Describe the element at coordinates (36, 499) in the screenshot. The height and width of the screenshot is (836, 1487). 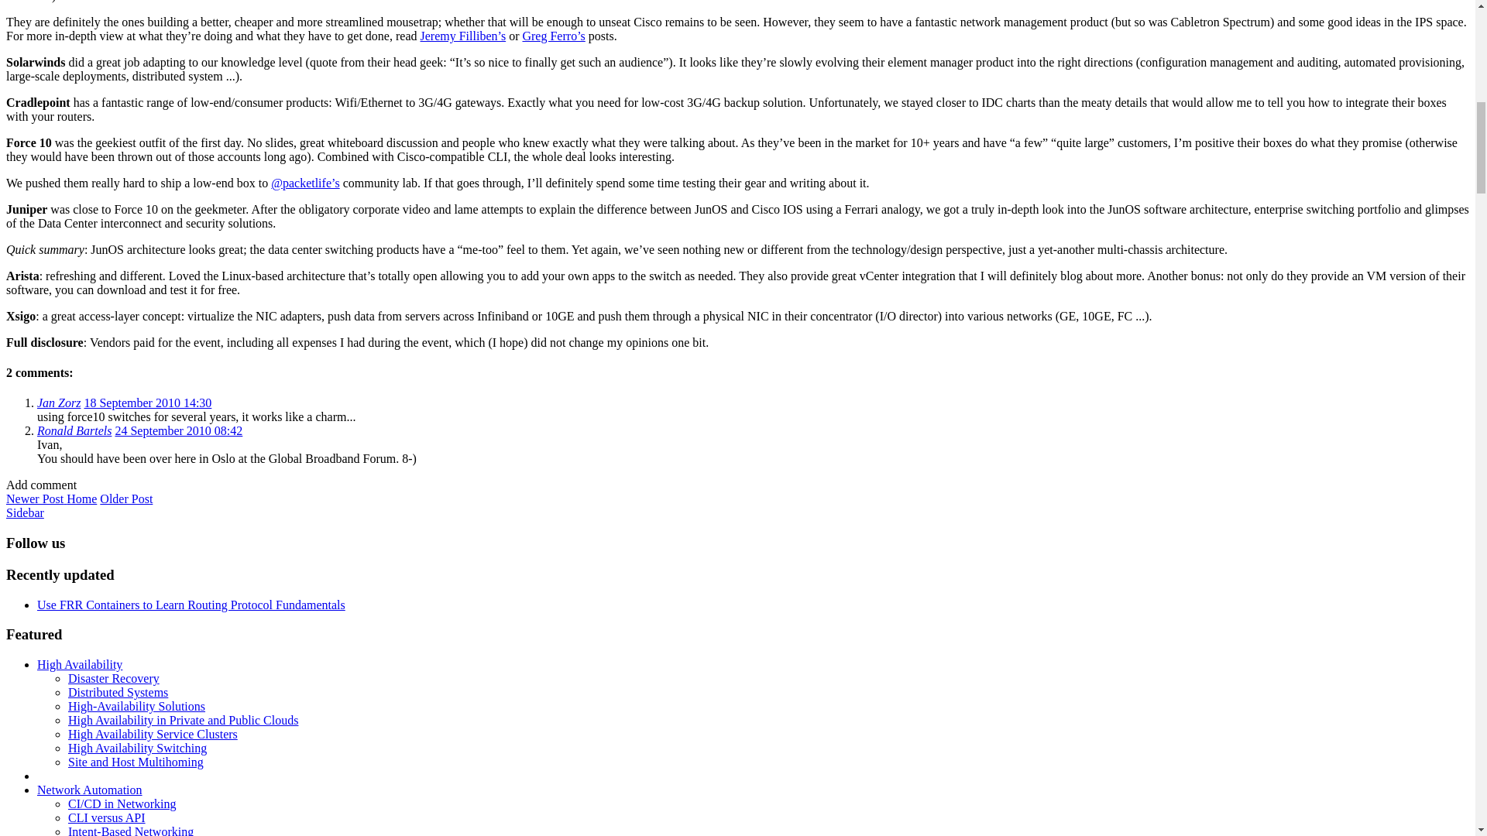
I see `Newer Post` at that location.